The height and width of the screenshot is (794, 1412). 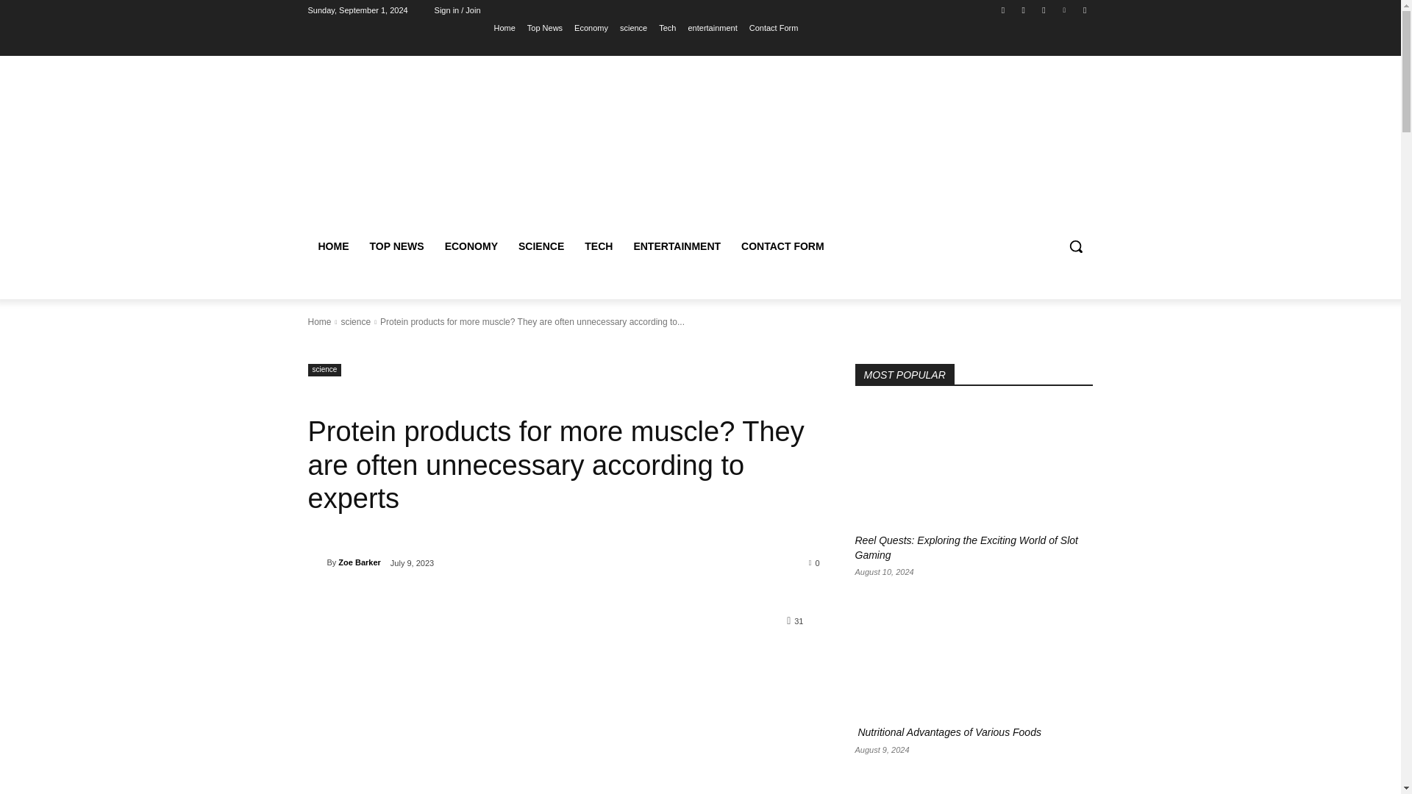 I want to click on CONTACT FORM, so click(x=782, y=246).